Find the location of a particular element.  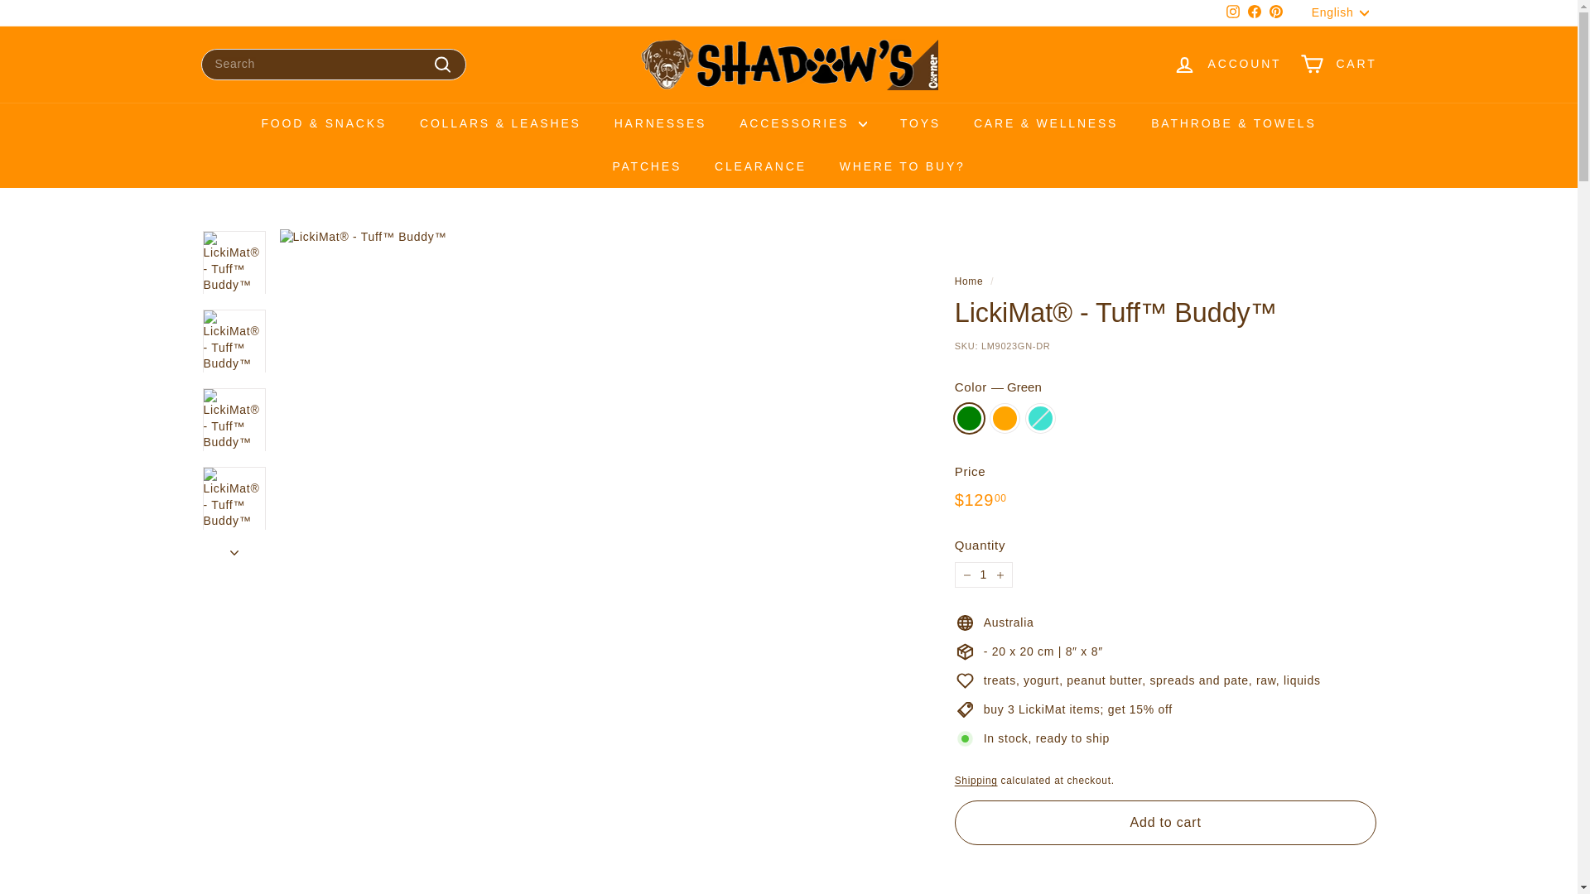

English is located at coordinates (984, 574).